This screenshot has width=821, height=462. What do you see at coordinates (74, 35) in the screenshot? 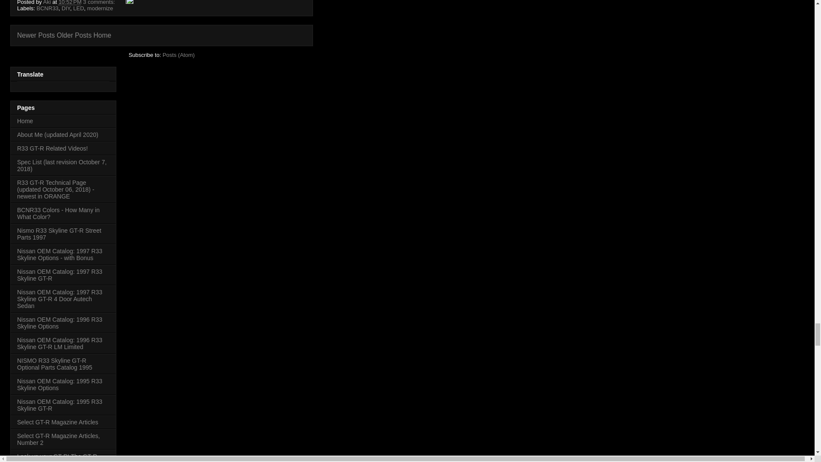
I see `Older Posts` at bounding box center [74, 35].